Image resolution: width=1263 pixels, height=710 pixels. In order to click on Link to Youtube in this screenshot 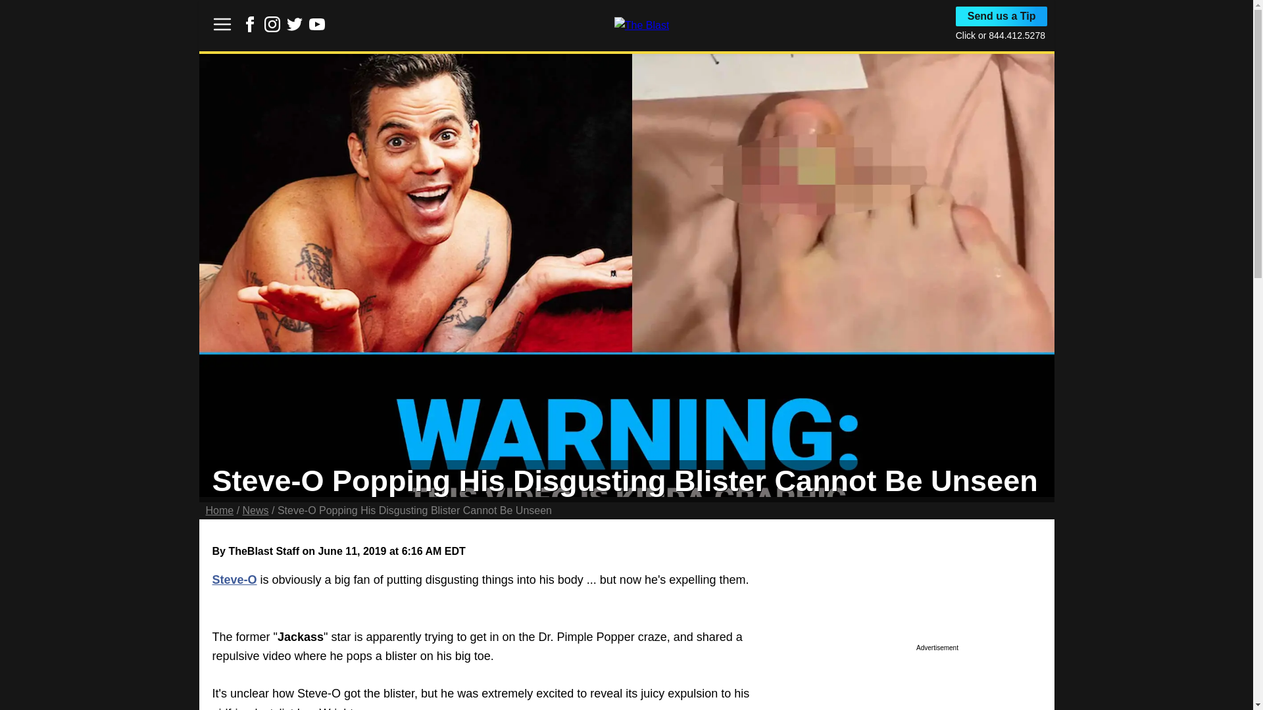, I will do `click(317, 23)`.